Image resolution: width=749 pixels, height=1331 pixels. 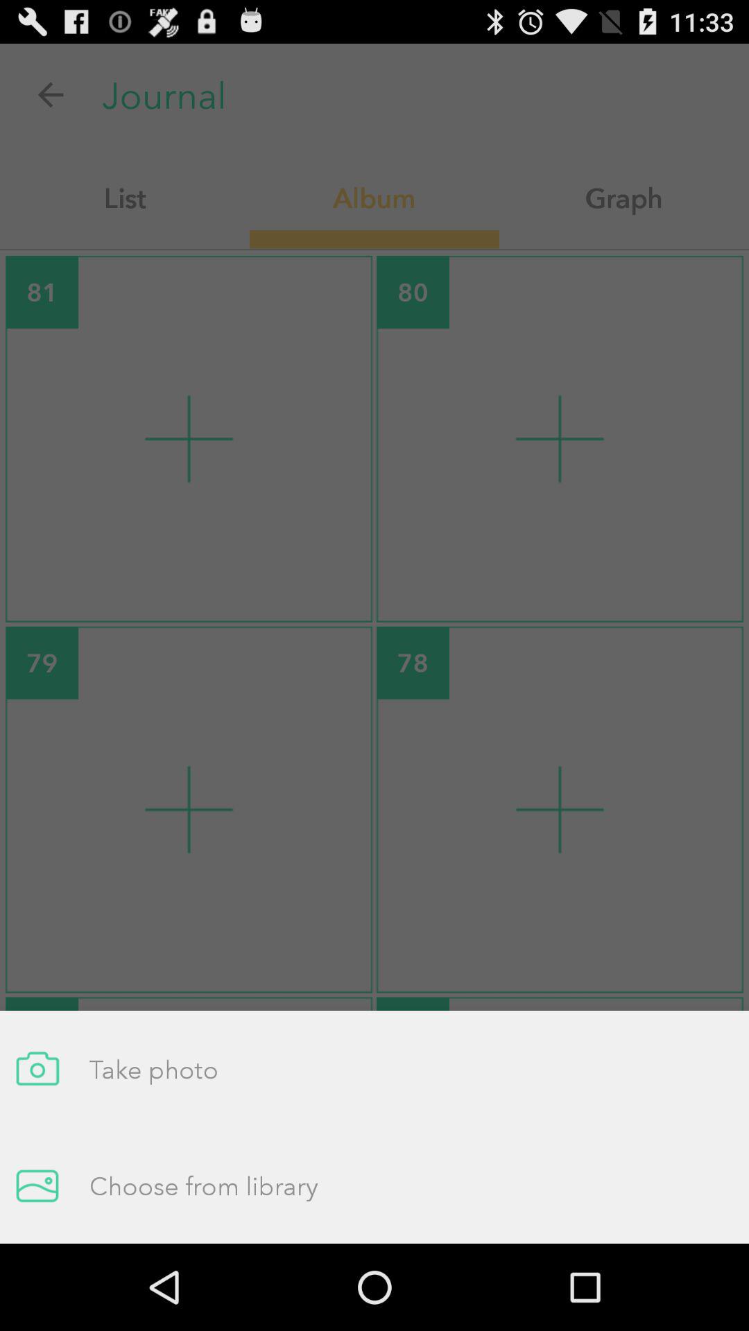 I want to click on turn on the item at the center, so click(x=374, y=643).